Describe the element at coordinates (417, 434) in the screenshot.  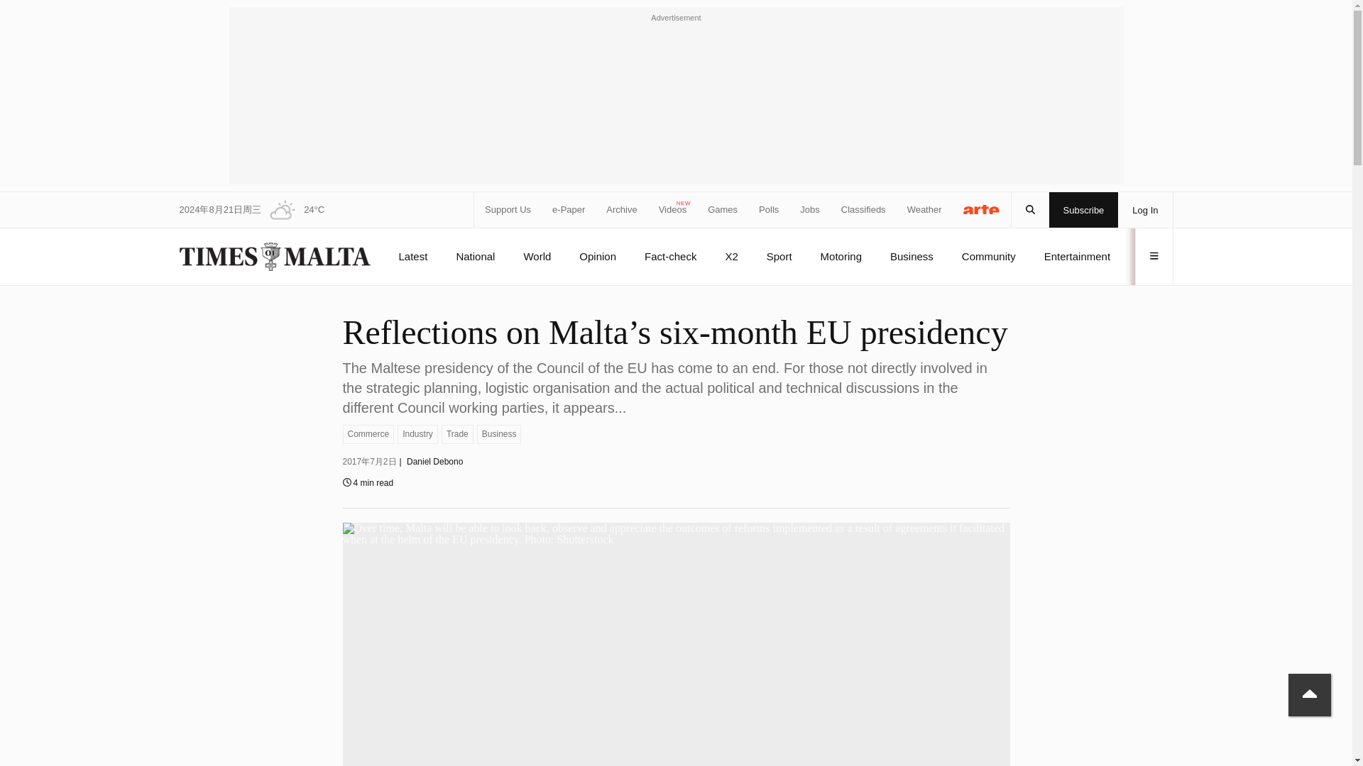
I see `Industry` at that location.